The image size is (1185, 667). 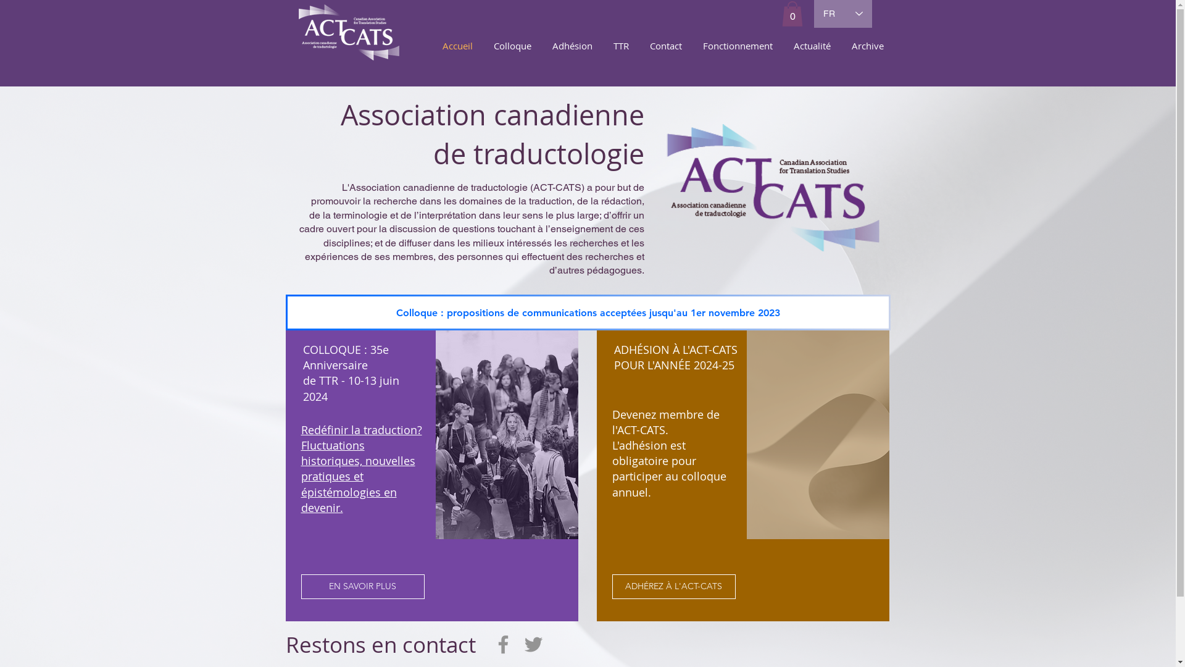 What do you see at coordinates (616, 46) in the screenshot?
I see `TTR` at bounding box center [616, 46].